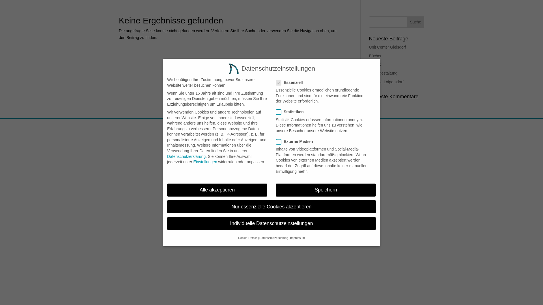 The image size is (543, 305). I want to click on Unit Center Gleisdorf, so click(387, 47).